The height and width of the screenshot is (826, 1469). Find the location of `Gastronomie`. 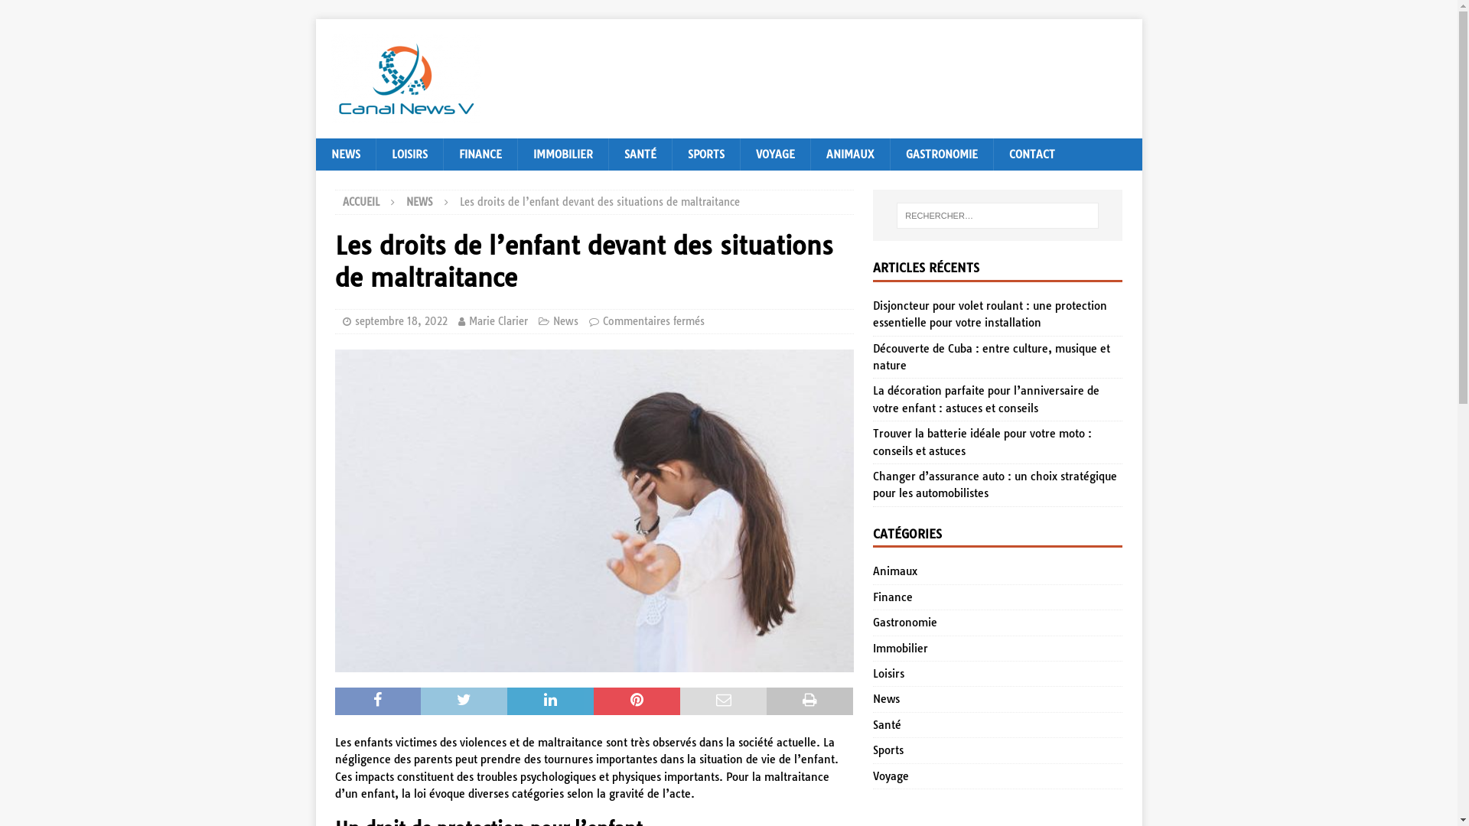

Gastronomie is located at coordinates (998, 623).